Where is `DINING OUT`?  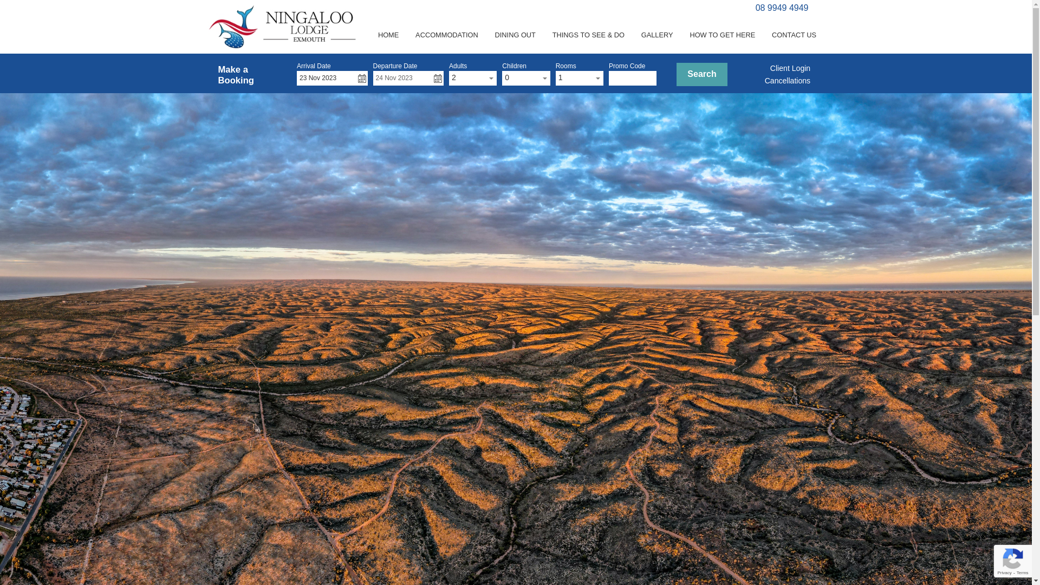 DINING OUT is located at coordinates (515, 35).